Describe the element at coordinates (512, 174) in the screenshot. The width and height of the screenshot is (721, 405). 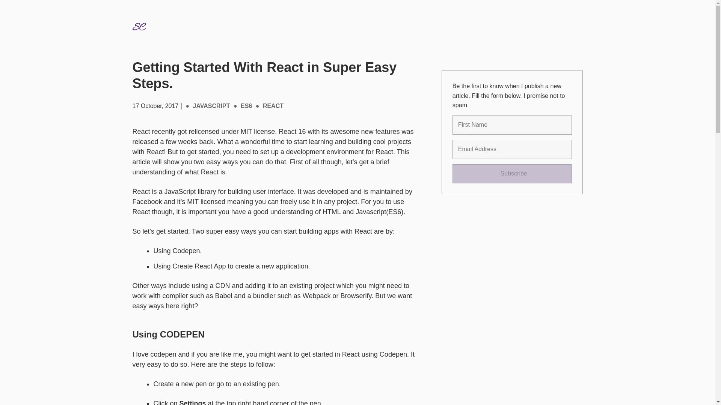
I see `Subscribe` at that location.